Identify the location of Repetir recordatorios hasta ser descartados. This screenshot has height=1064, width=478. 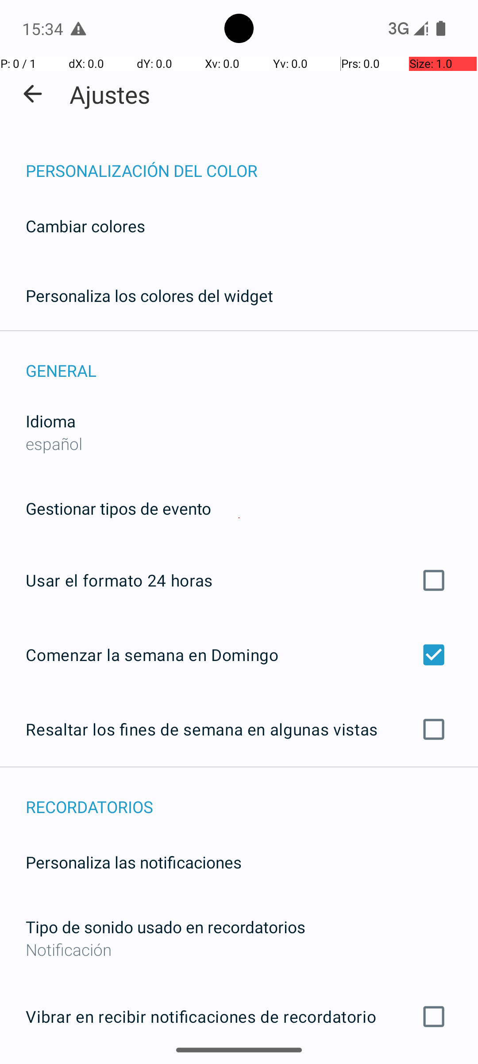
(239, 1064).